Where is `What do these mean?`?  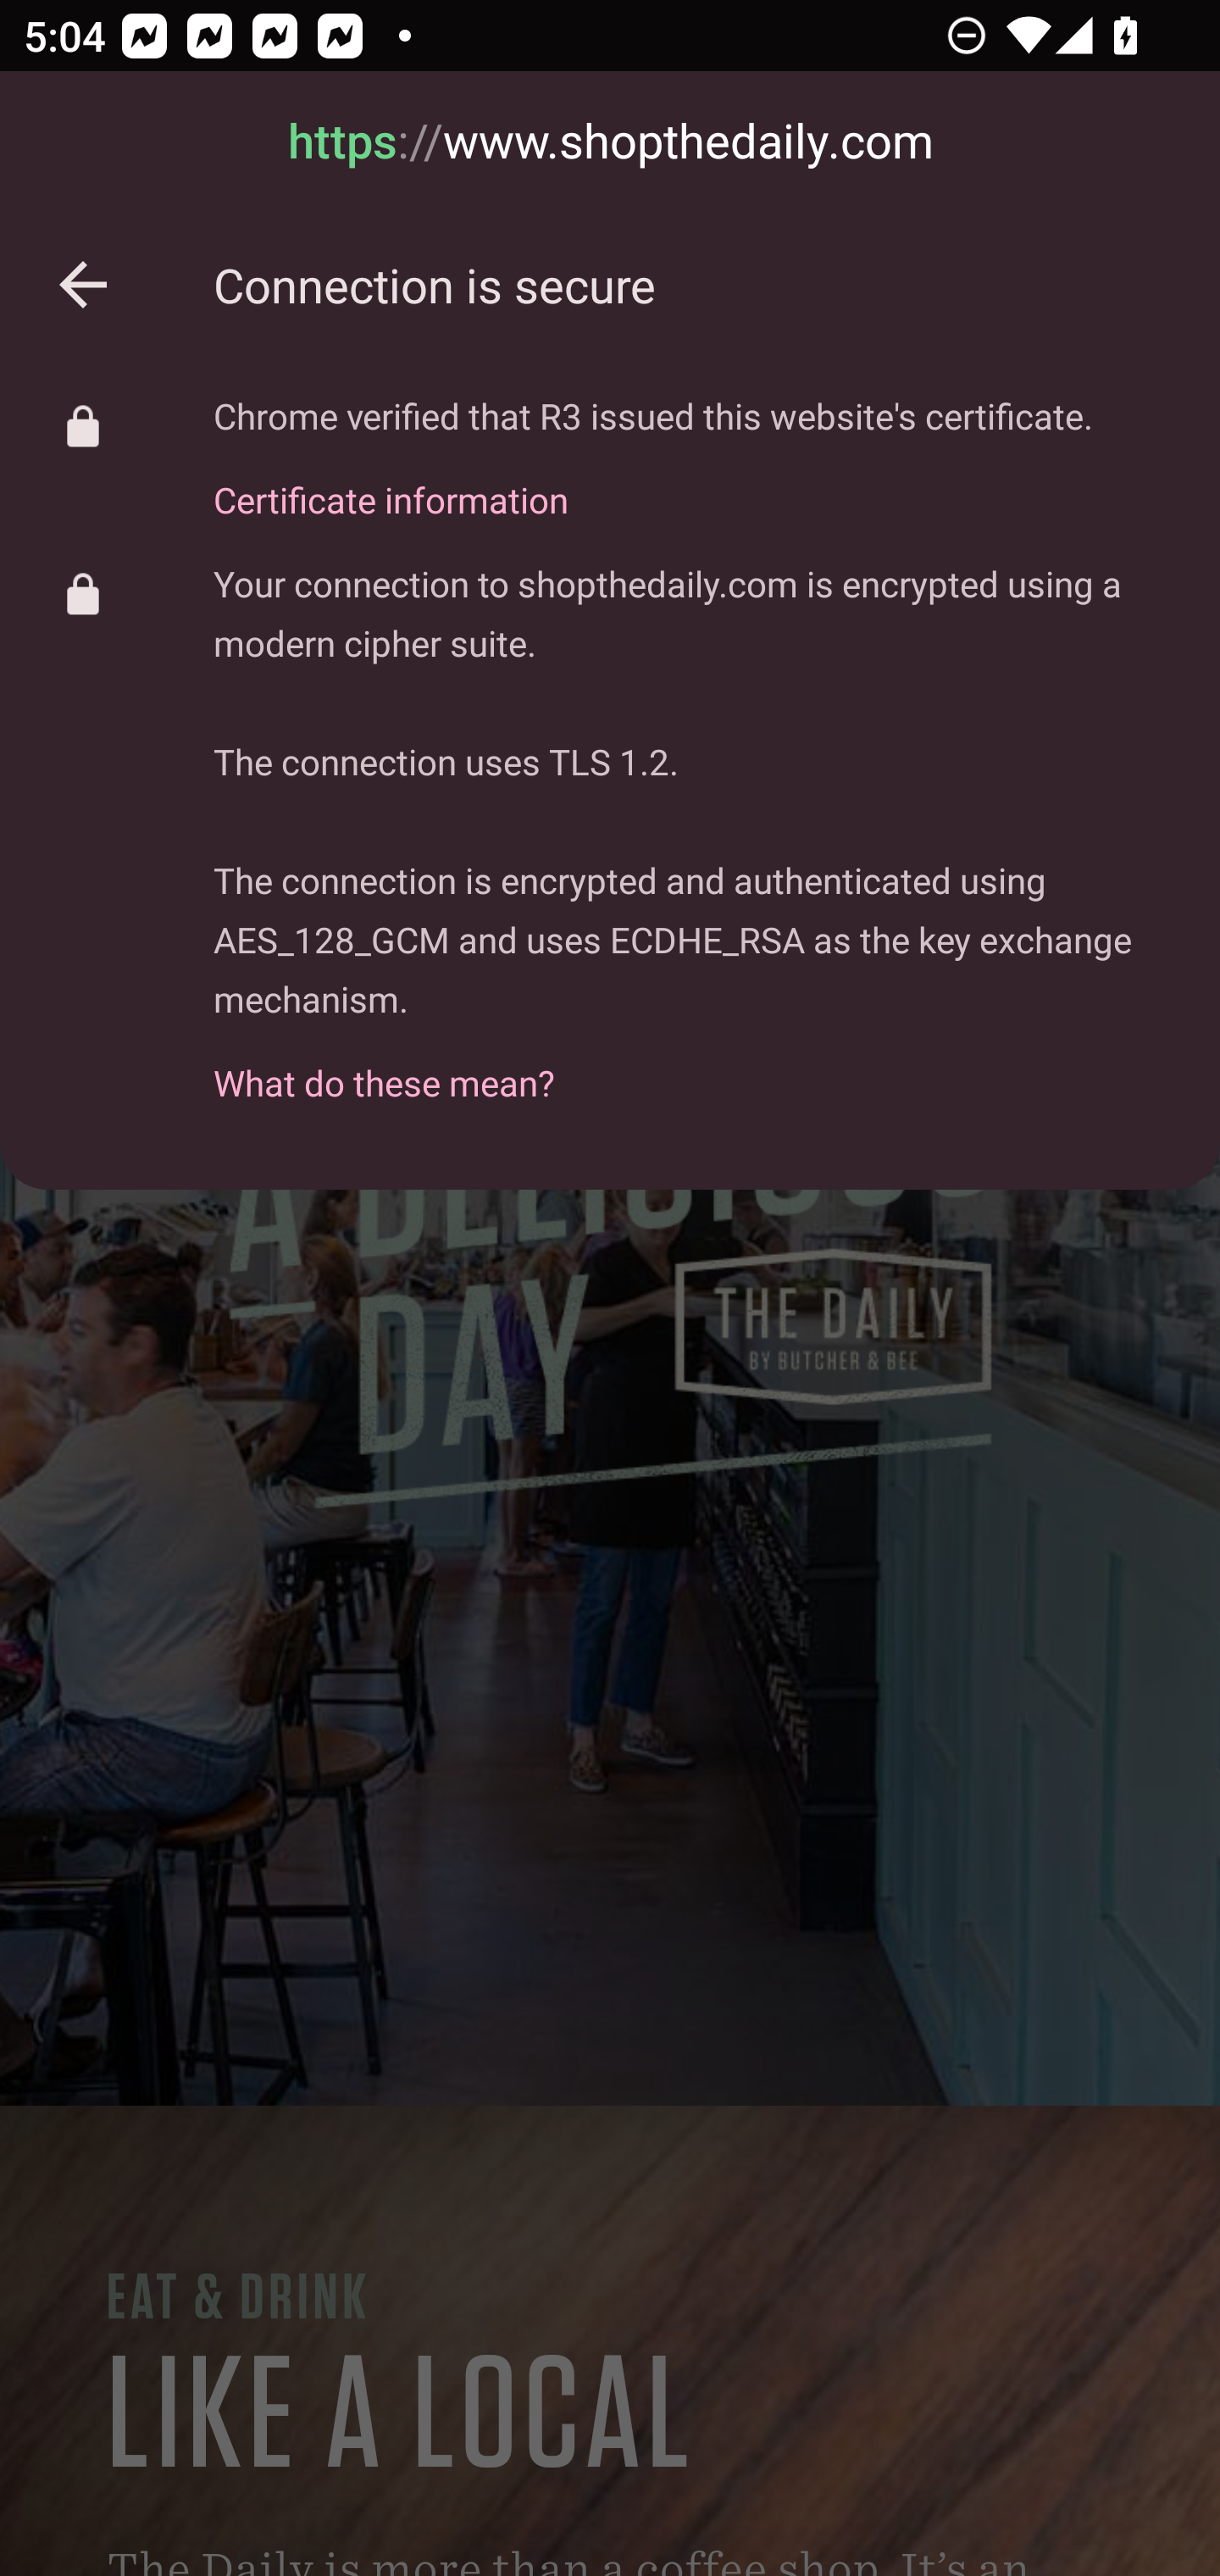
What do these mean? is located at coordinates (692, 1064).